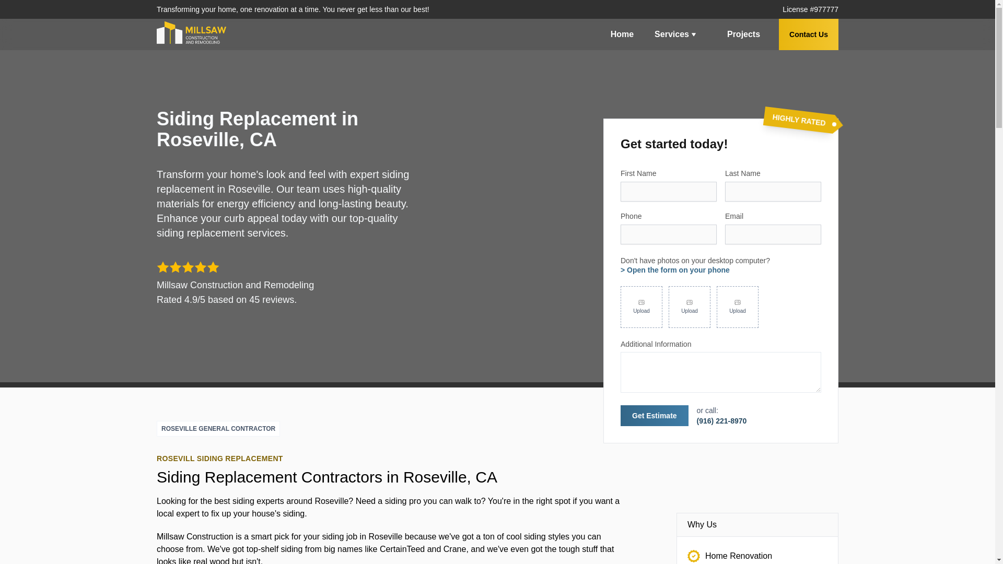 This screenshot has height=564, width=1003. I want to click on Get Estimate, so click(654, 416).